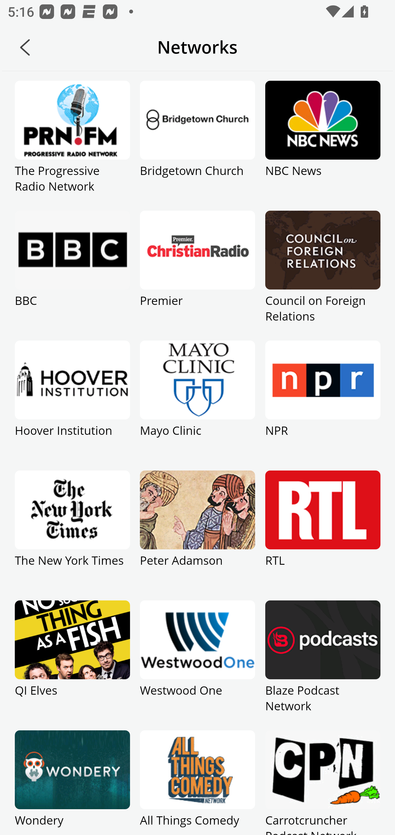  I want to click on The New York Times, so click(72, 535).